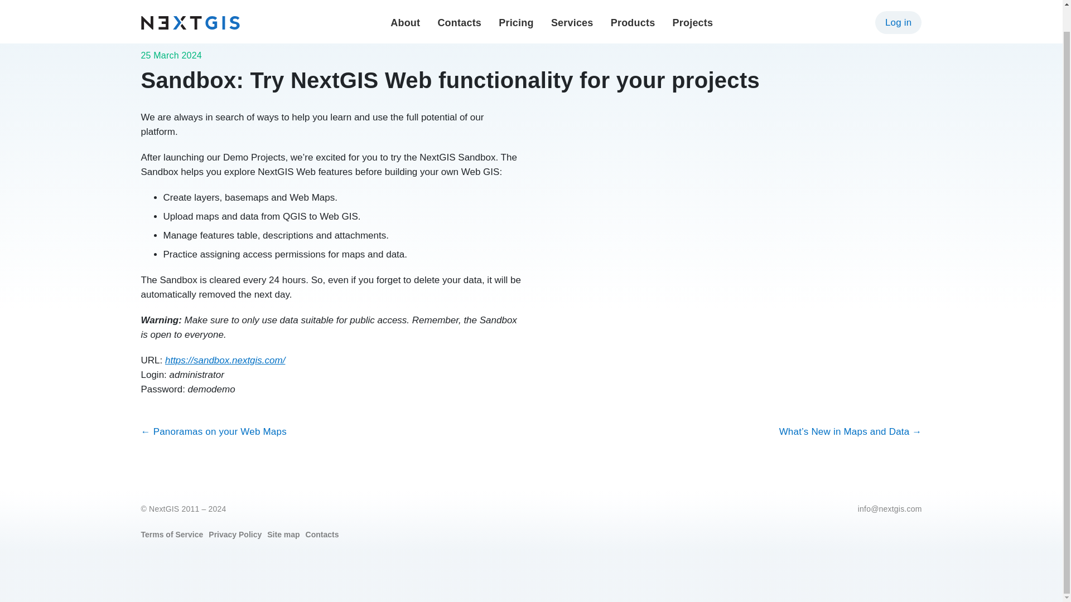  What do you see at coordinates (693, 1) in the screenshot?
I see `Projects` at bounding box center [693, 1].